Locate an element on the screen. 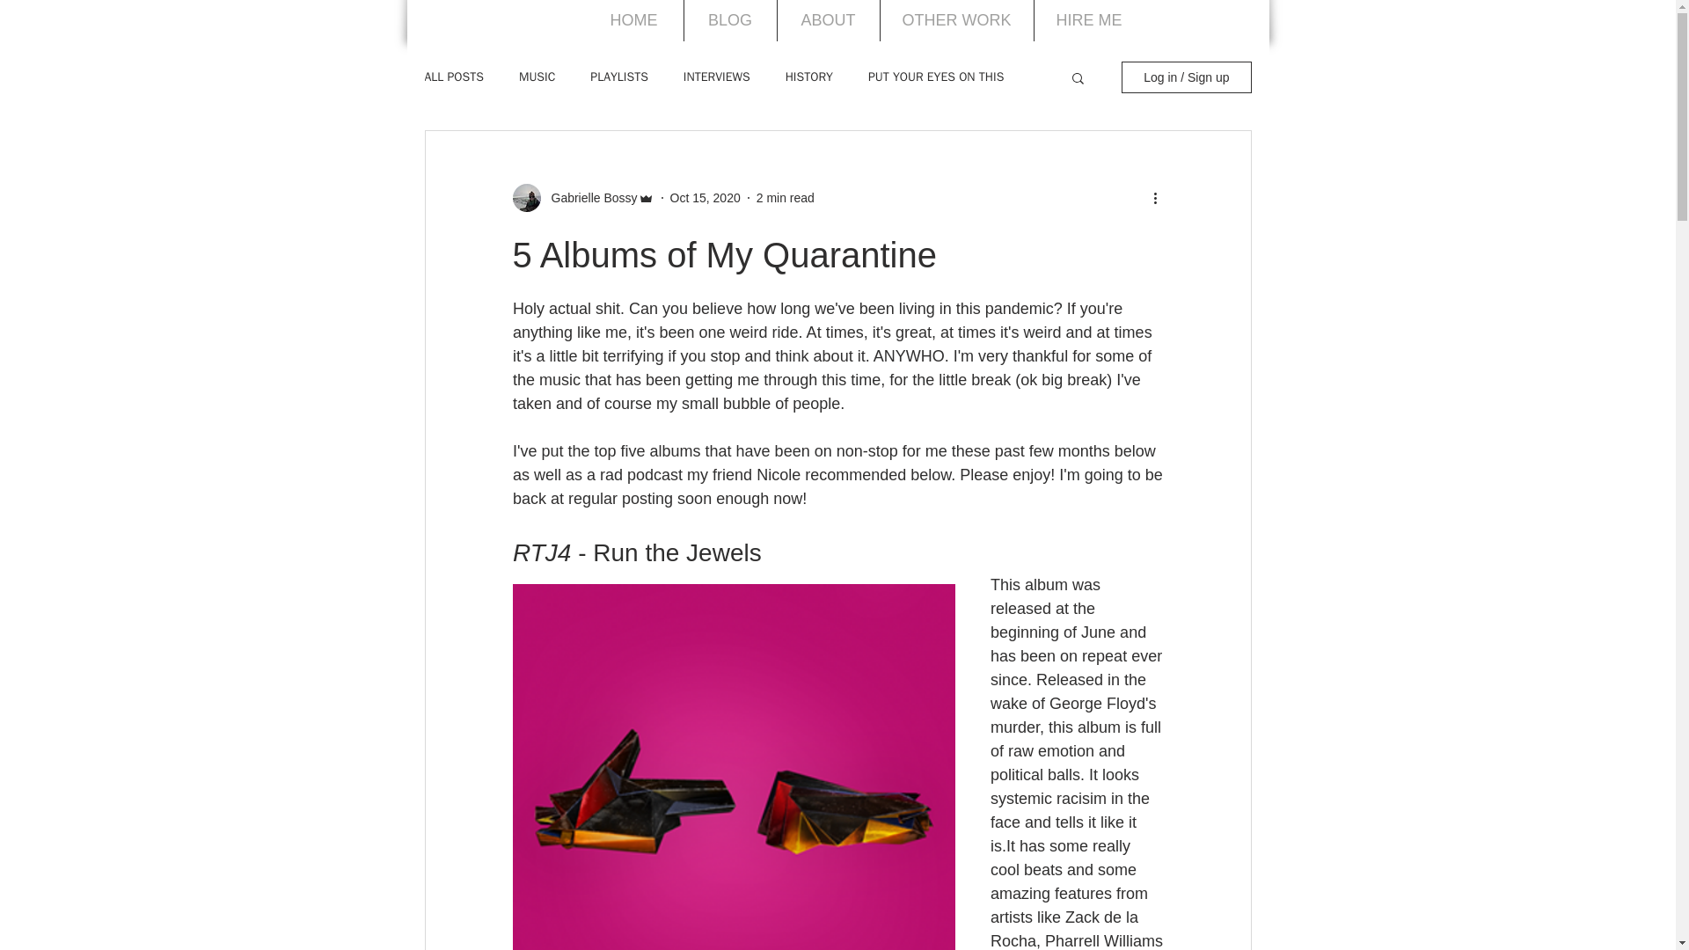 This screenshot has height=950, width=1689. HIRE ME is located at coordinates (1089, 21).